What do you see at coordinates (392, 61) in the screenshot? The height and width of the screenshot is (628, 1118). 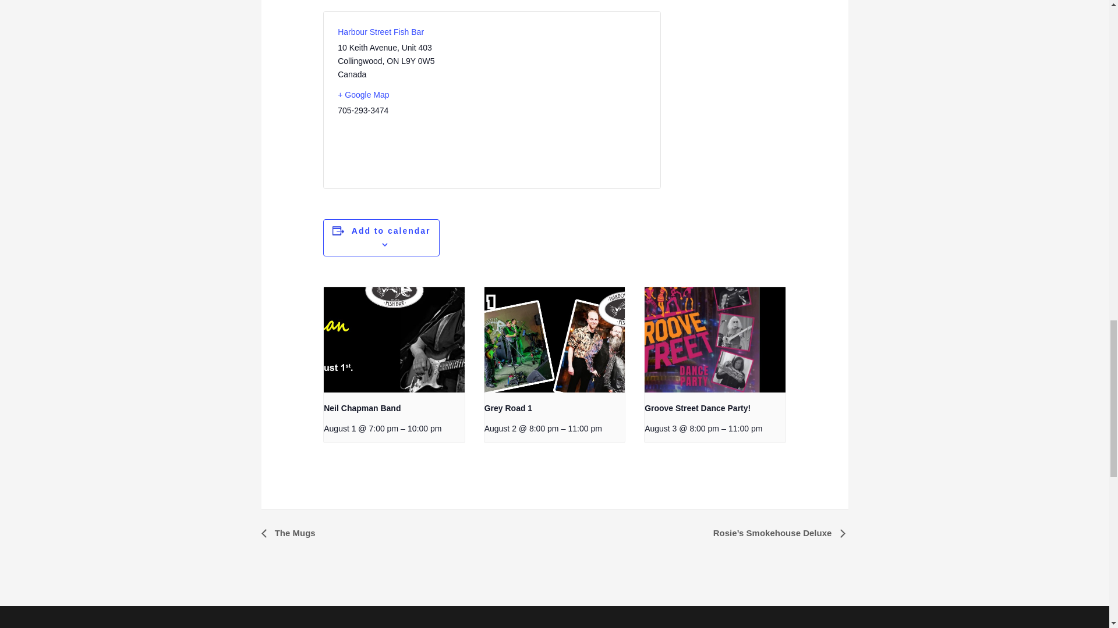 I see `ON` at bounding box center [392, 61].